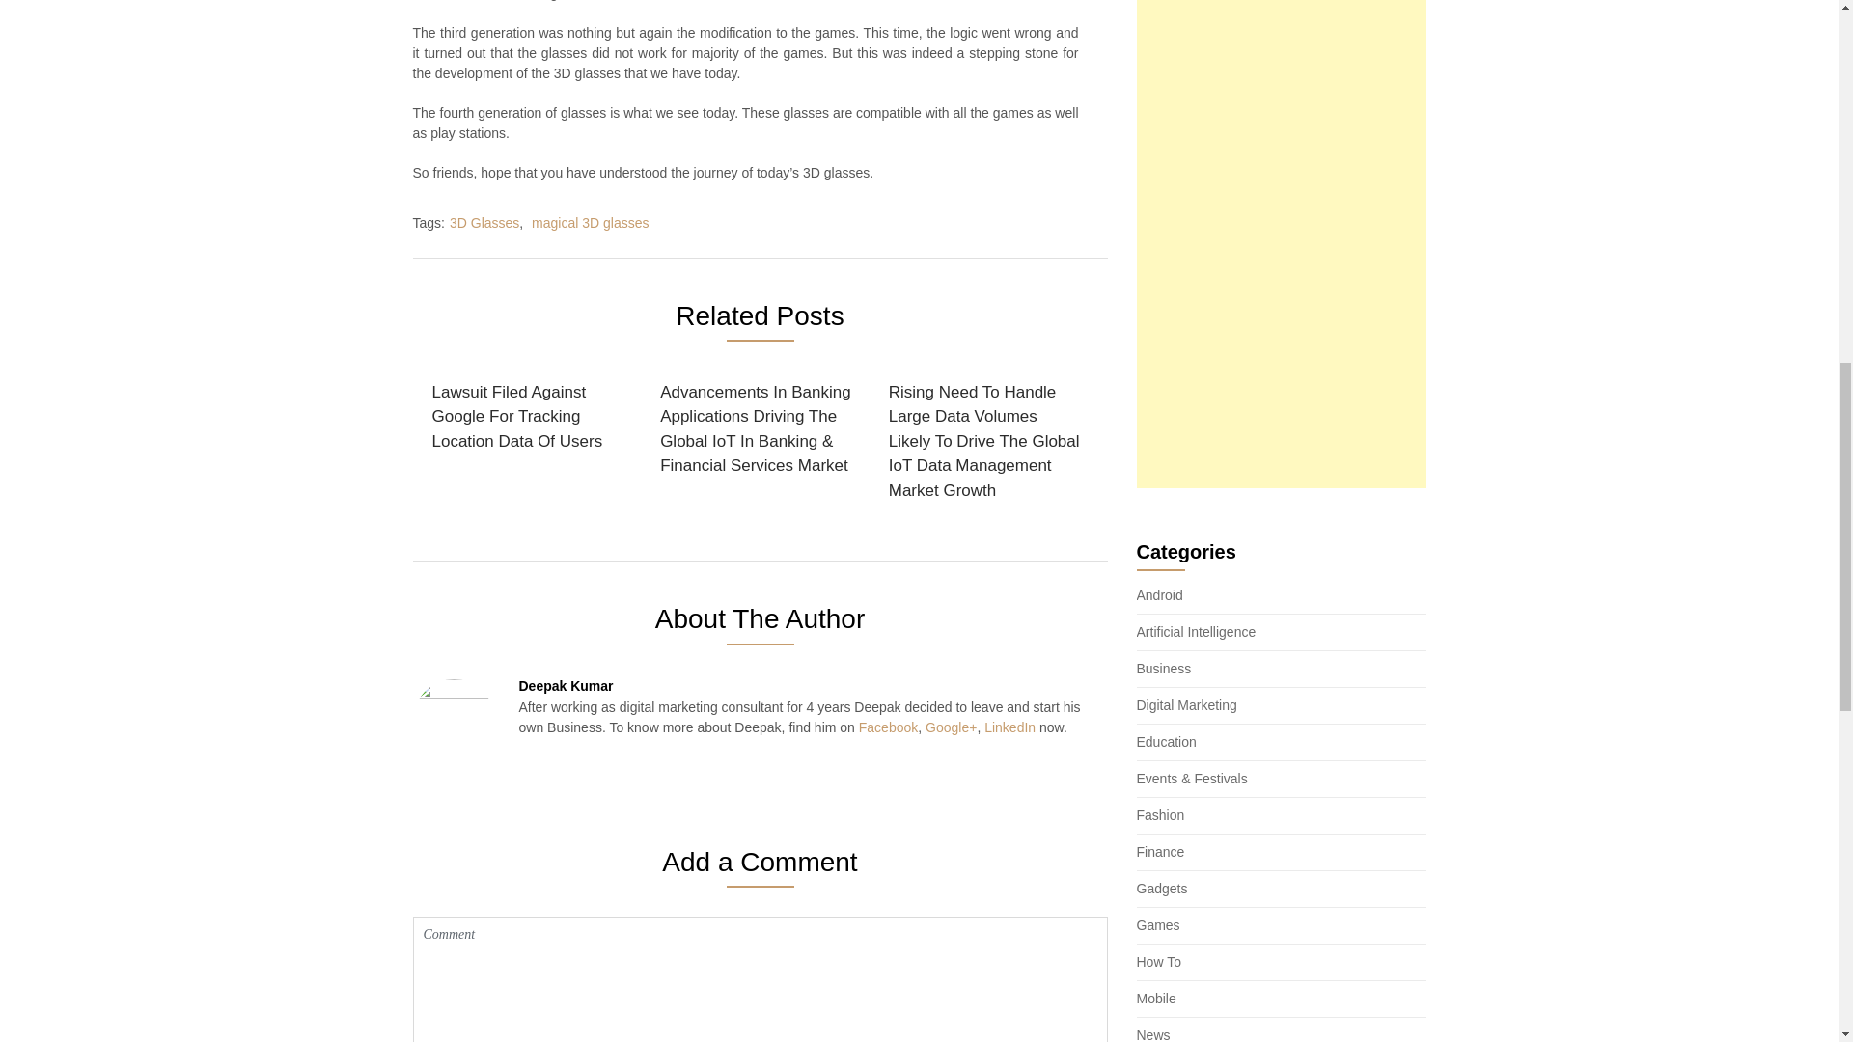 This screenshot has height=1042, width=1853. I want to click on Artificial Intelligence, so click(1197, 631).